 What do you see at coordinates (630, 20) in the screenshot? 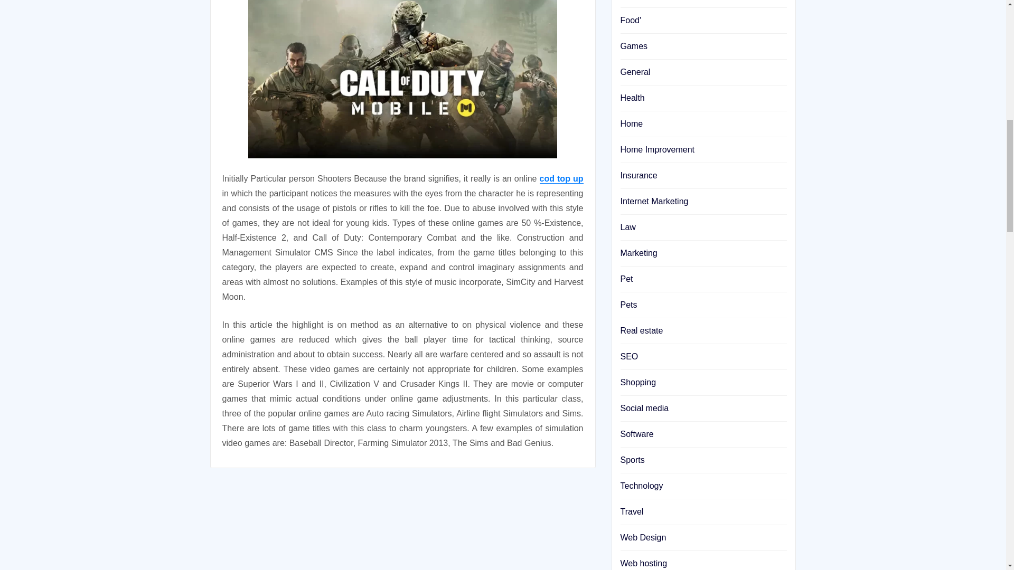
I see `Food'` at bounding box center [630, 20].